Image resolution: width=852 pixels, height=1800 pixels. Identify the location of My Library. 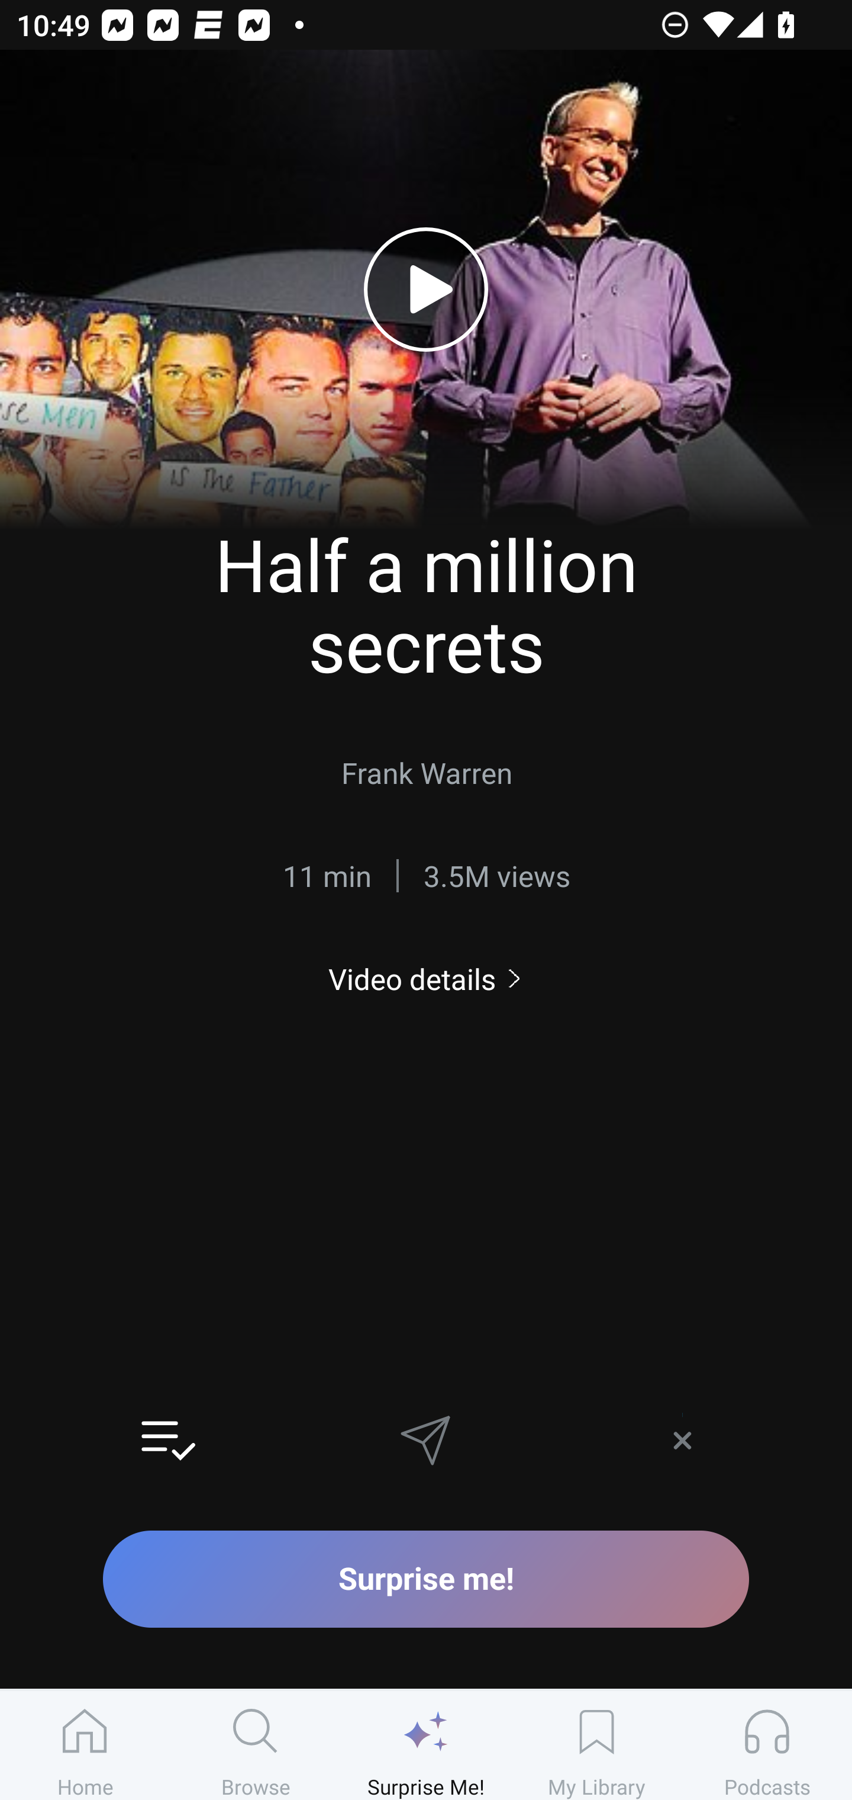
(596, 1745).